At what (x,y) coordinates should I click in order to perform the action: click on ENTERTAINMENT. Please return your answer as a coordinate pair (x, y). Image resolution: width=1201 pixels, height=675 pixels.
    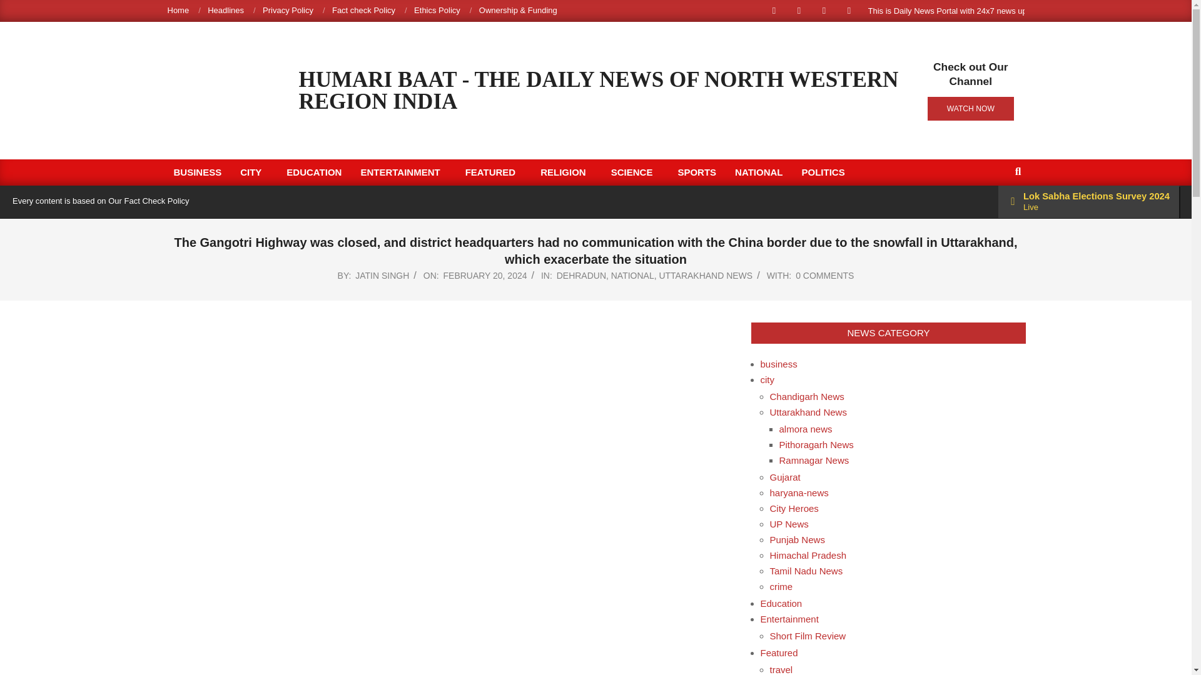
    Looking at the image, I should click on (403, 172).